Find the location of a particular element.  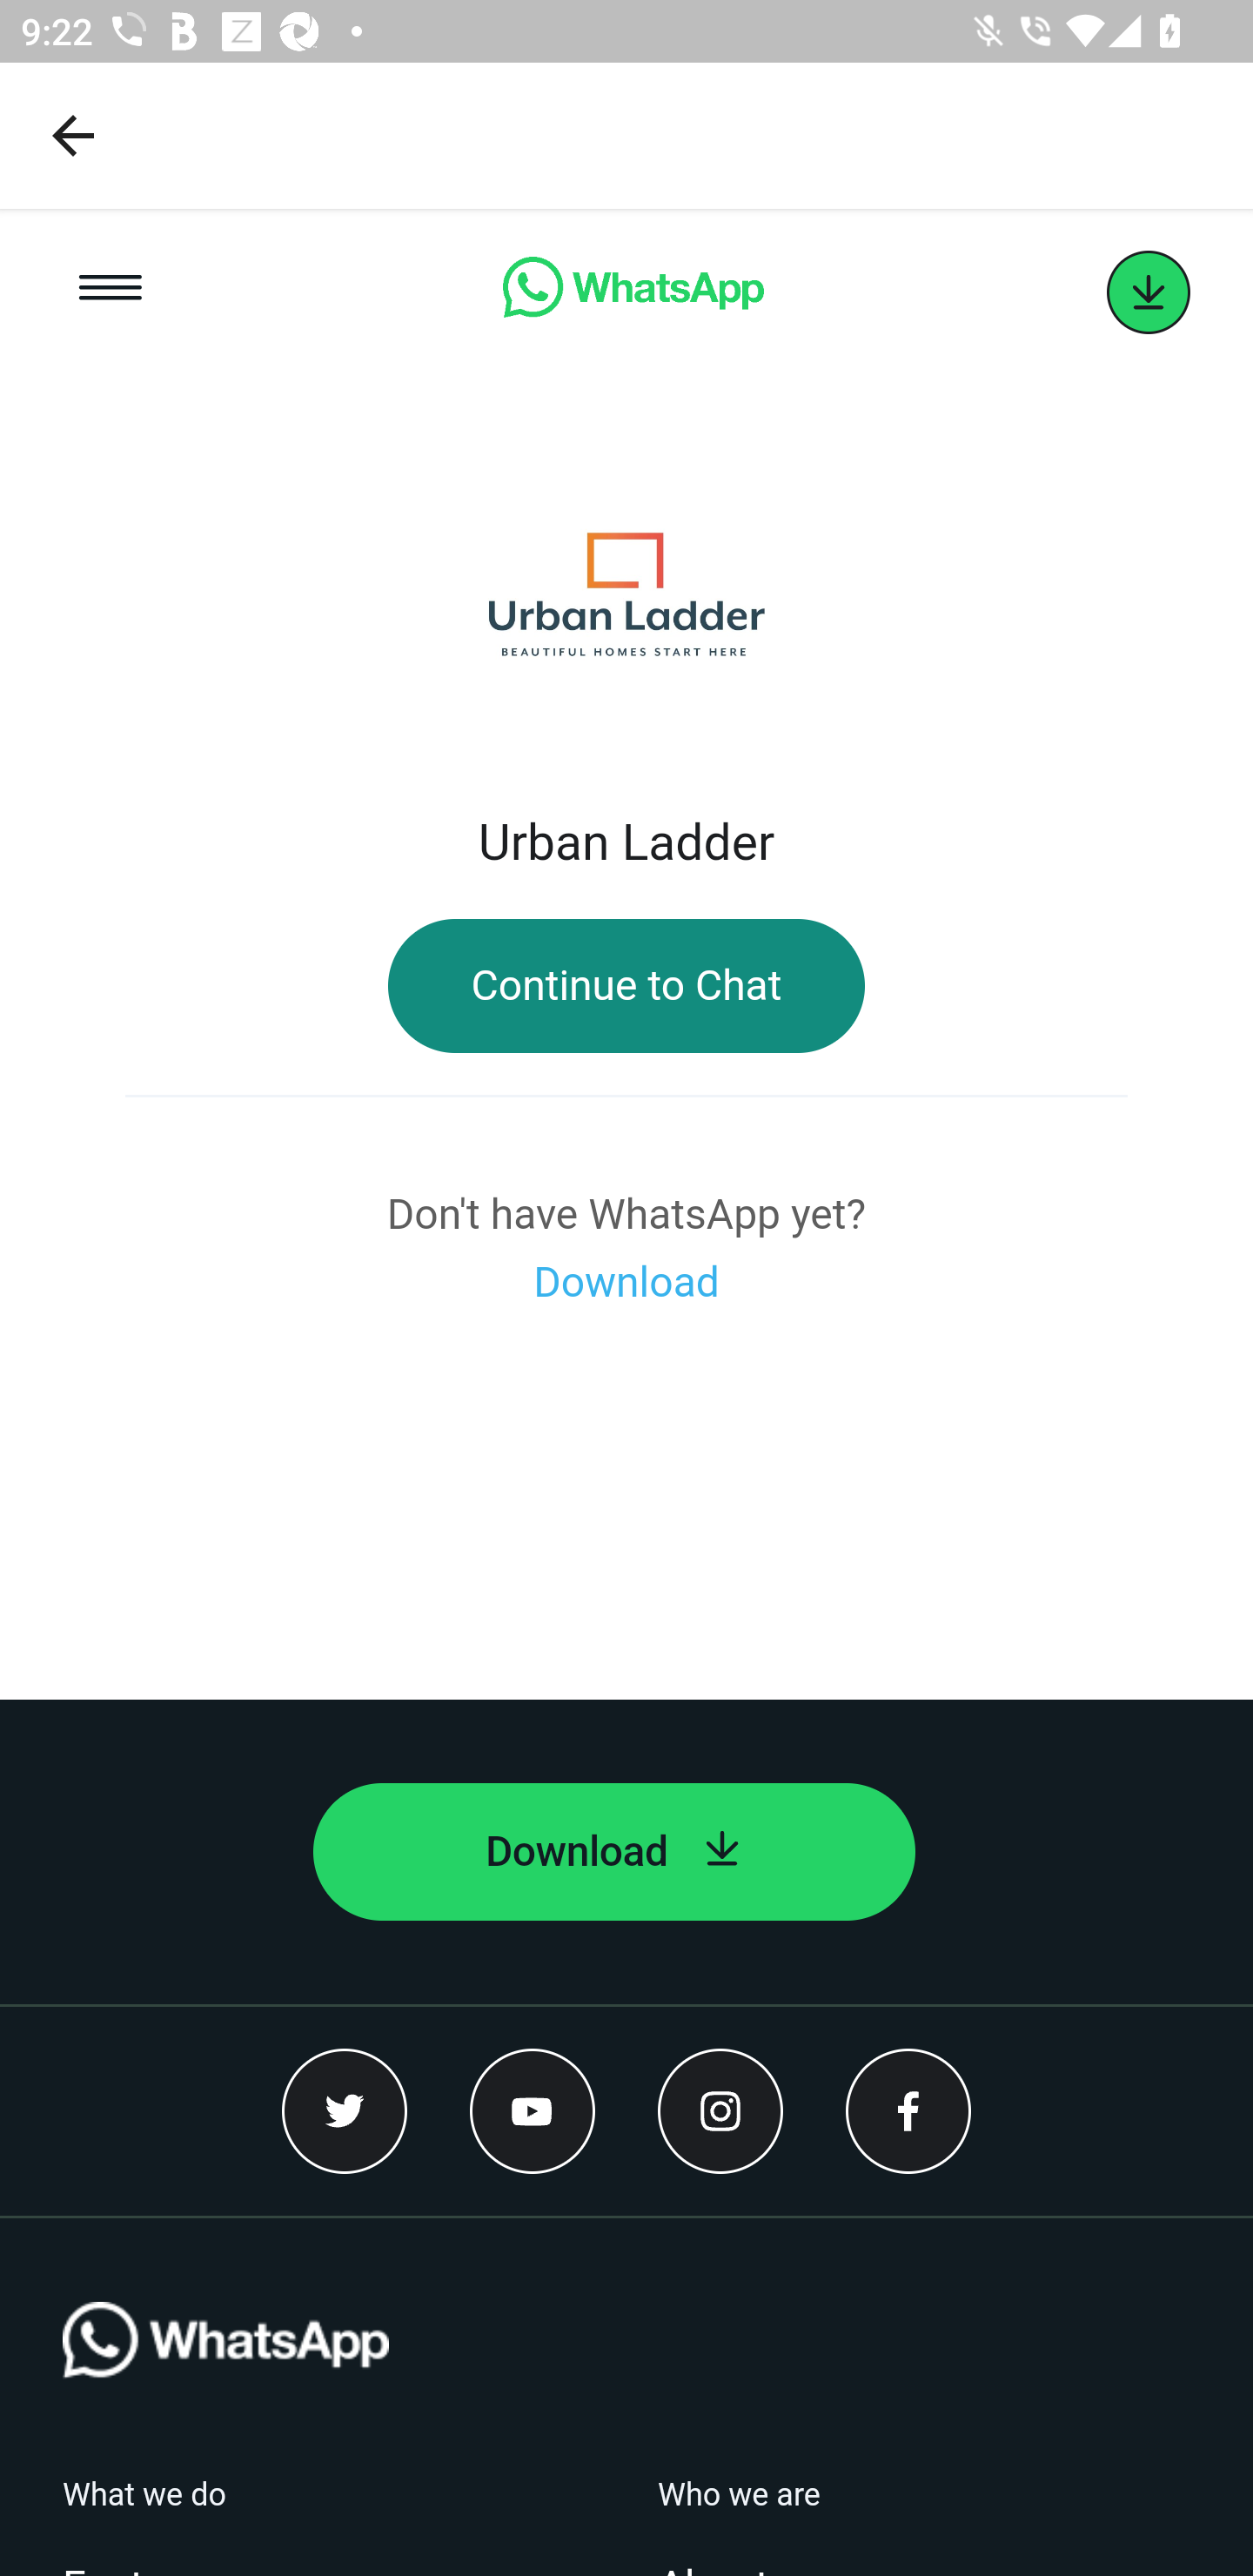

Download is located at coordinates (626, 1283).